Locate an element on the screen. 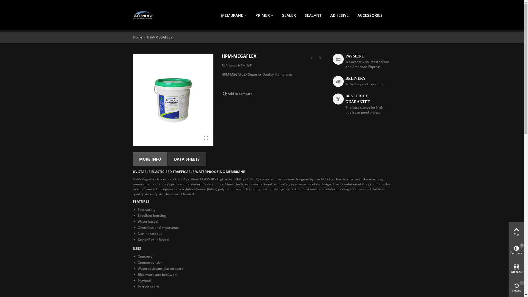 The image size is (528, 297). MEMBRANE is located at coordinates (234, 15).